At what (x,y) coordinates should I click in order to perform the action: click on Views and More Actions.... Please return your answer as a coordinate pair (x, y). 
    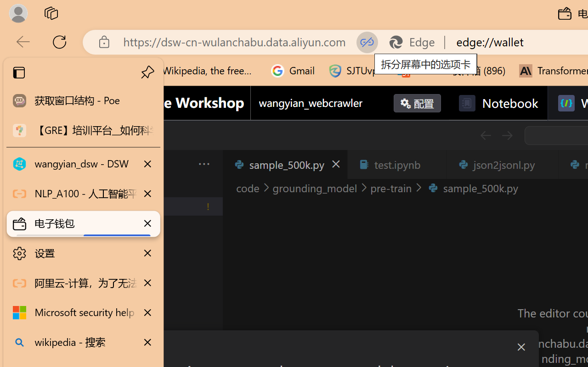
    Looking at the image, I should click on (203, 164).